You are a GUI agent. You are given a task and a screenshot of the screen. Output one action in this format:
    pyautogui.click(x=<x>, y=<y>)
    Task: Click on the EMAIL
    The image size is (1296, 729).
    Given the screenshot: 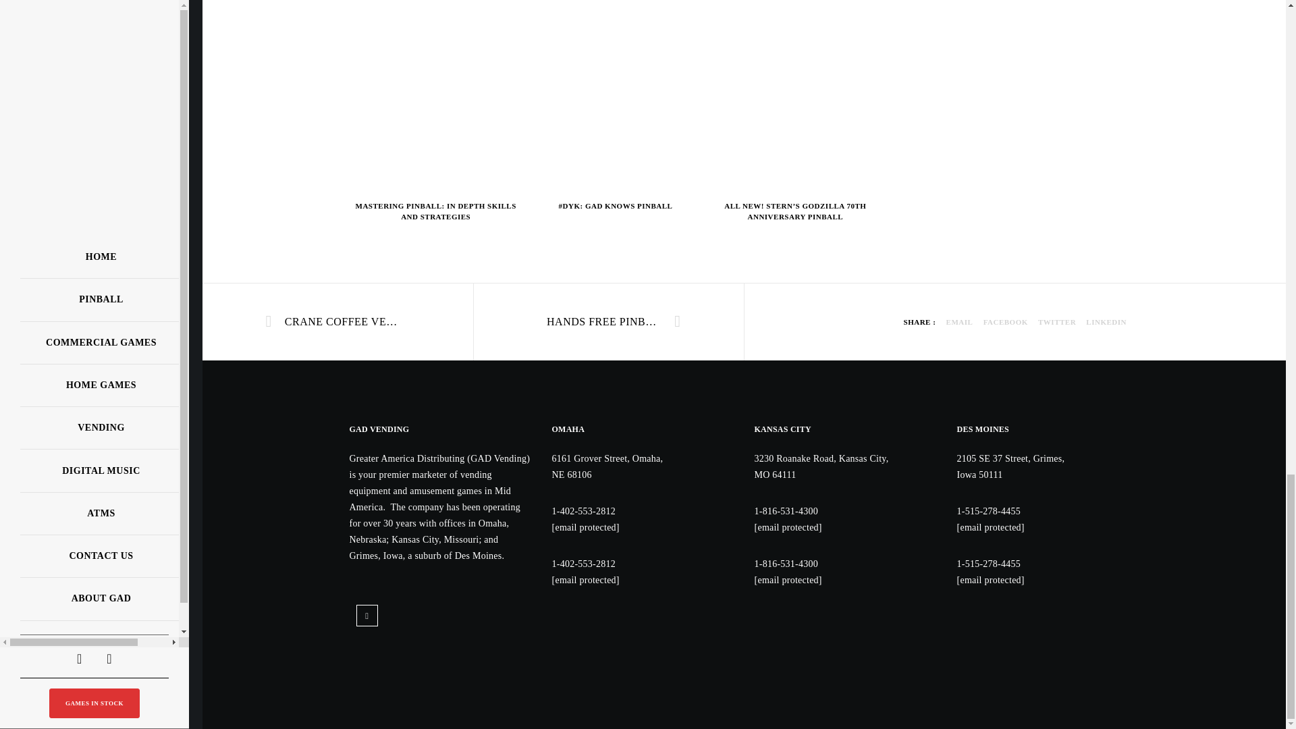 What is the action you would take?
    pyautogui.click(x=959, y=321)
    